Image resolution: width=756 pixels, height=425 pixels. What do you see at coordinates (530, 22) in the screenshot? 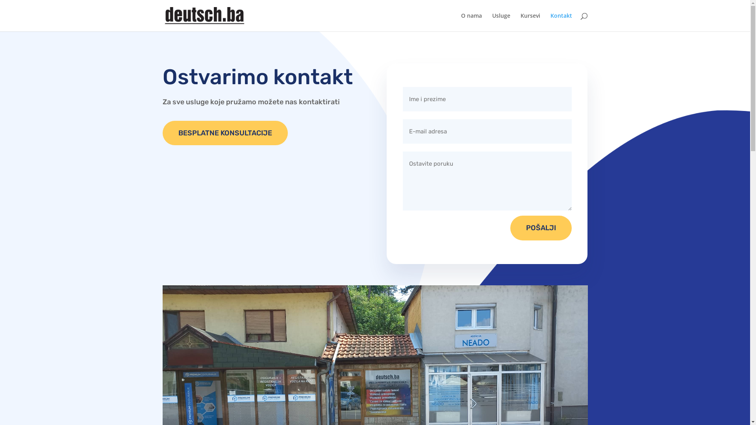
I see `Kursevi` at bounding box center [530, 22].